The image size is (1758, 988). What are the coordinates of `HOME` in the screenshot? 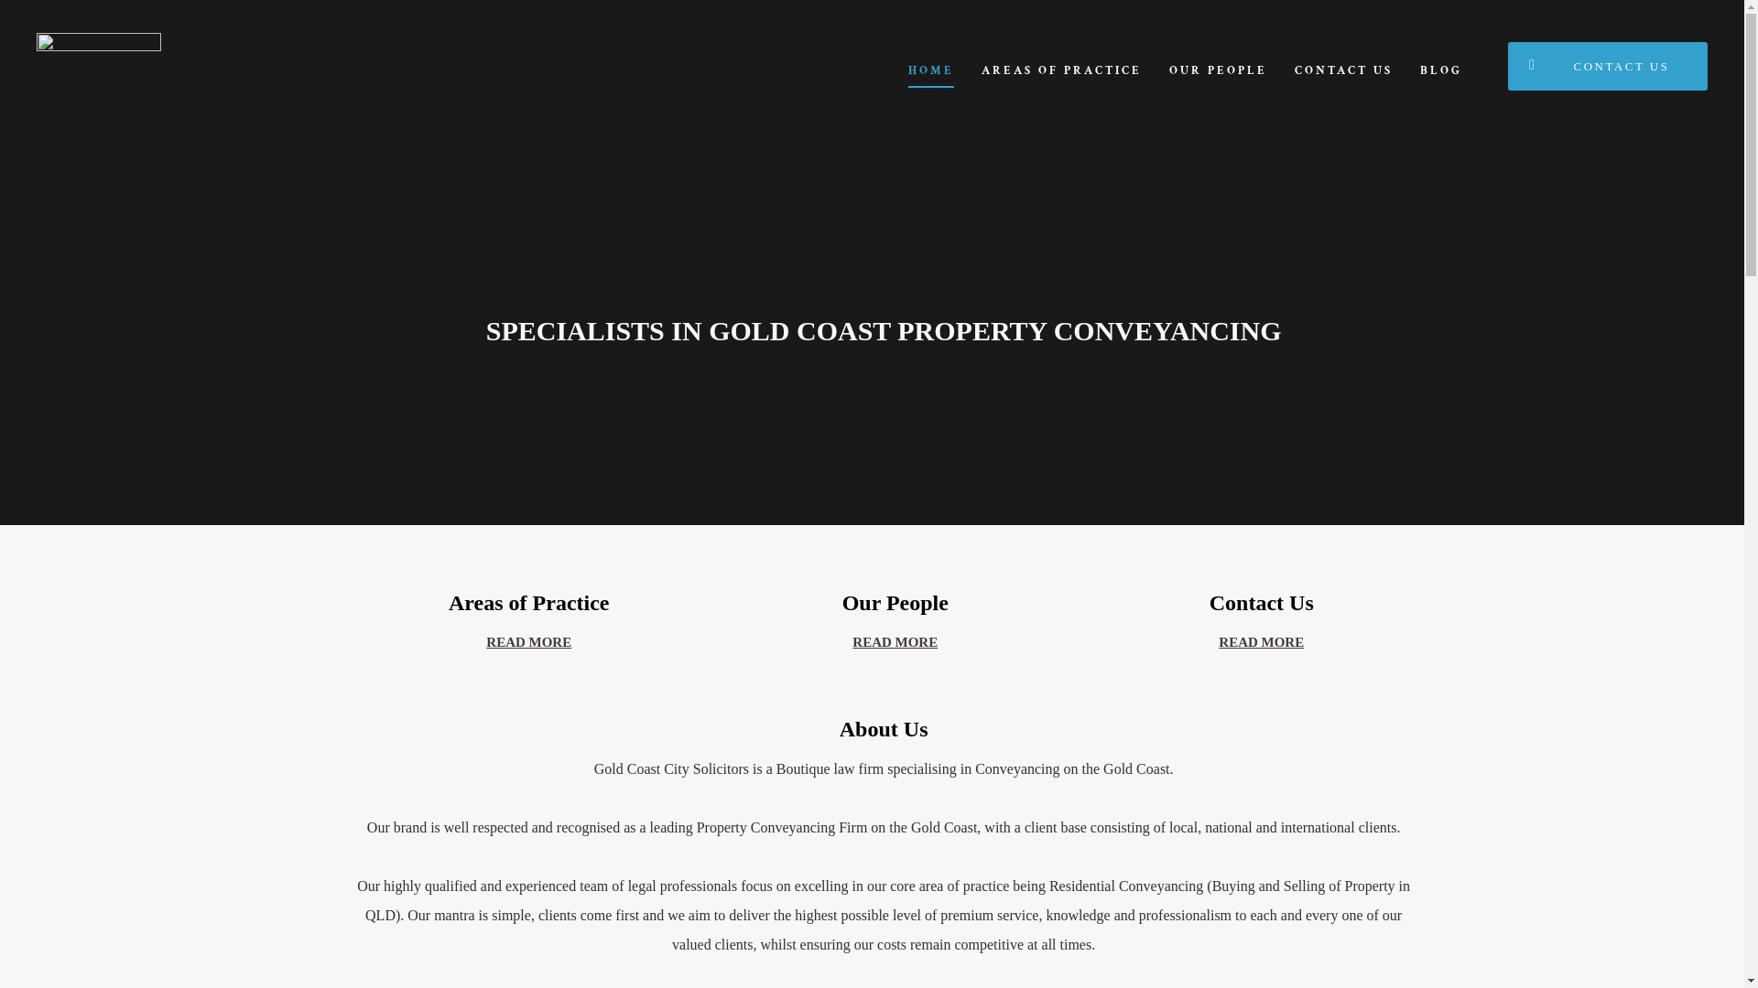 It's located at (931, 71).